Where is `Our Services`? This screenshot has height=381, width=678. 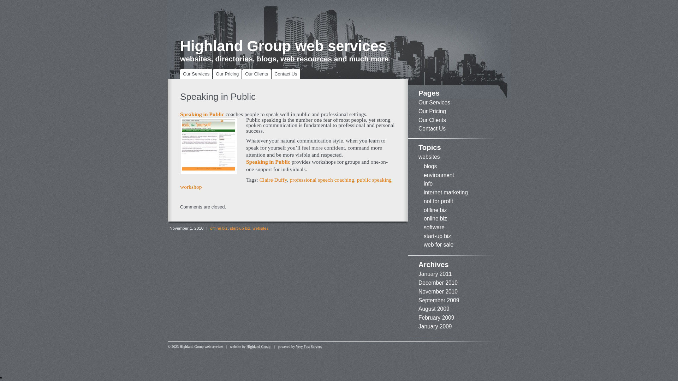
Our Services is located at coordinates (198, 74).